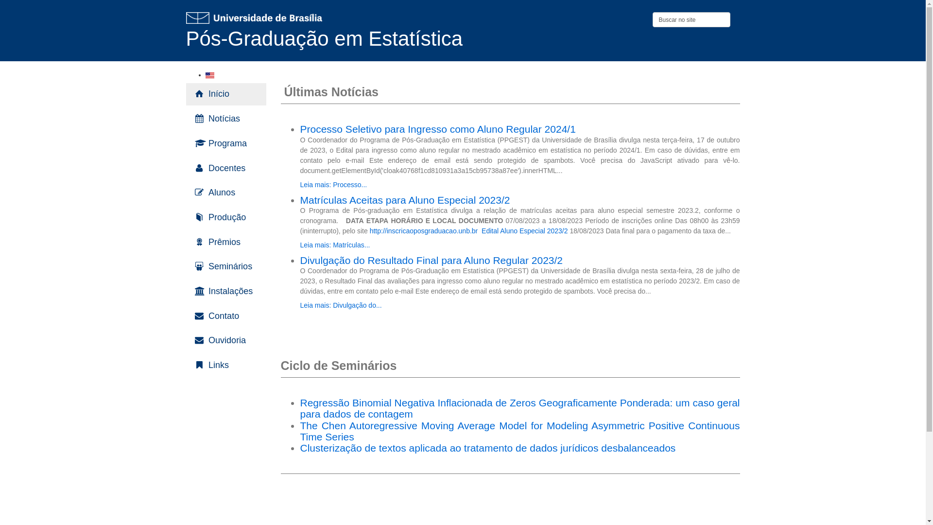 Image resolution: width=933 pixels, height=525 pixels. What do you see at coordinates (225, 366) in the screenshot?
I see `Links` at bounding box center [225, 366].